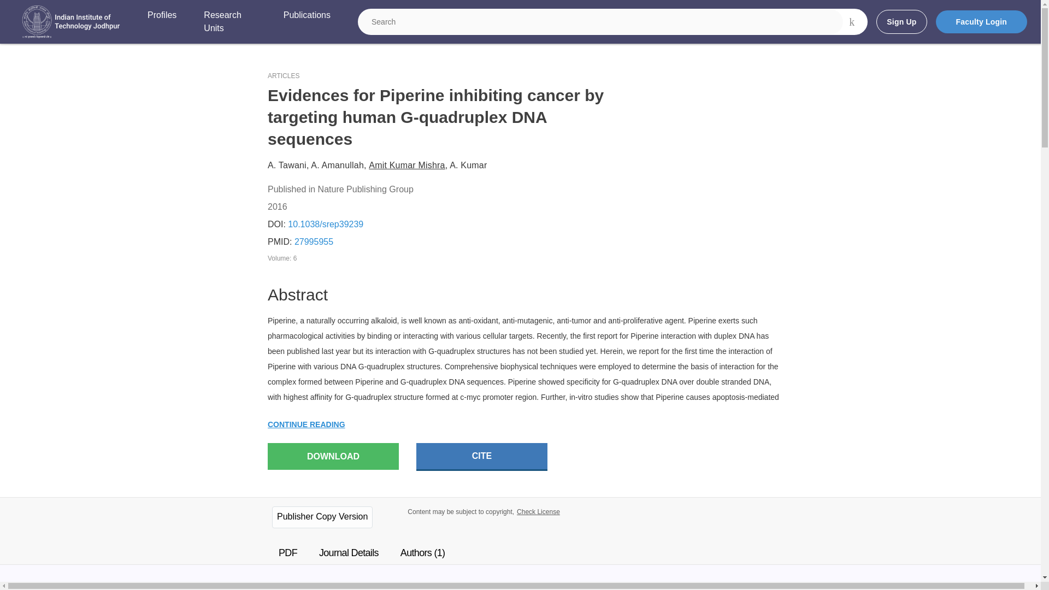  Describe the element at coordinates (482, 457) in the screenshot. I see `CITE` at that location.